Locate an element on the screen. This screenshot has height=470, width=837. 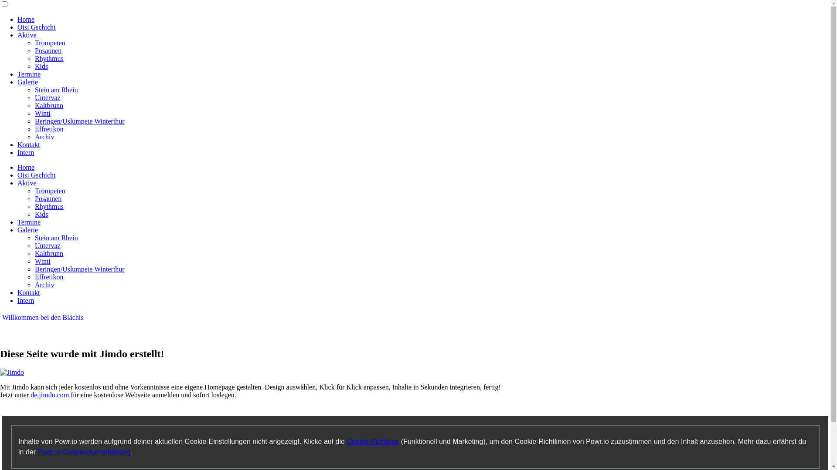
Trompeten is located at coordinates (50, 191).